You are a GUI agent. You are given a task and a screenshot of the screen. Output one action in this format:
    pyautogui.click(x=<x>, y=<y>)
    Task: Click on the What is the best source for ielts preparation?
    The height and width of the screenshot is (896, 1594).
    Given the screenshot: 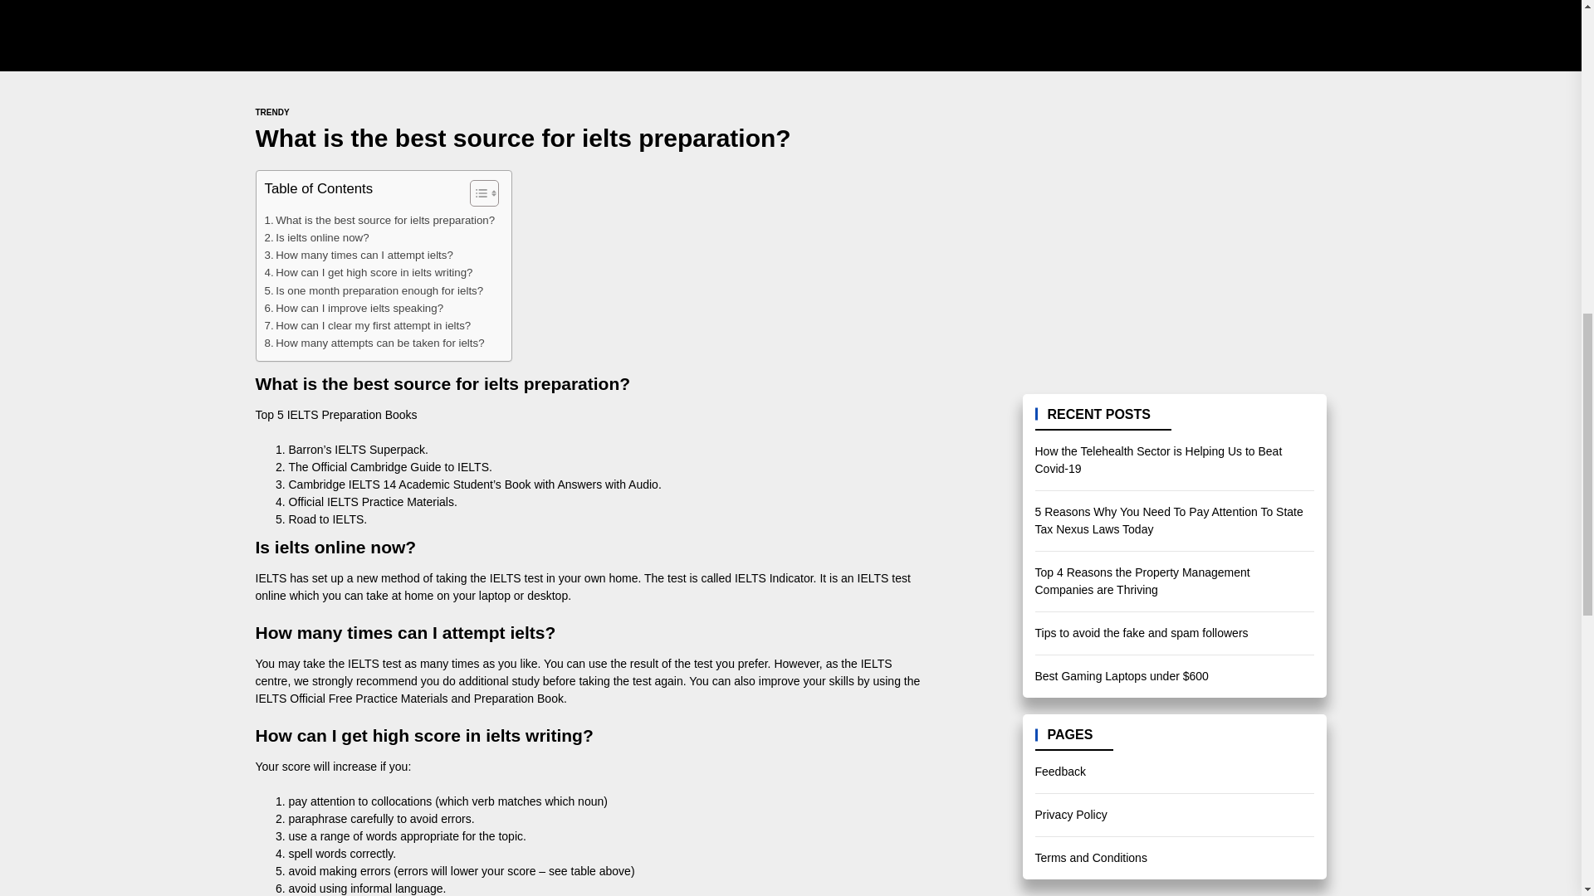 What is the action you would take?
    pyautogui.click(x=379, y=219)
    